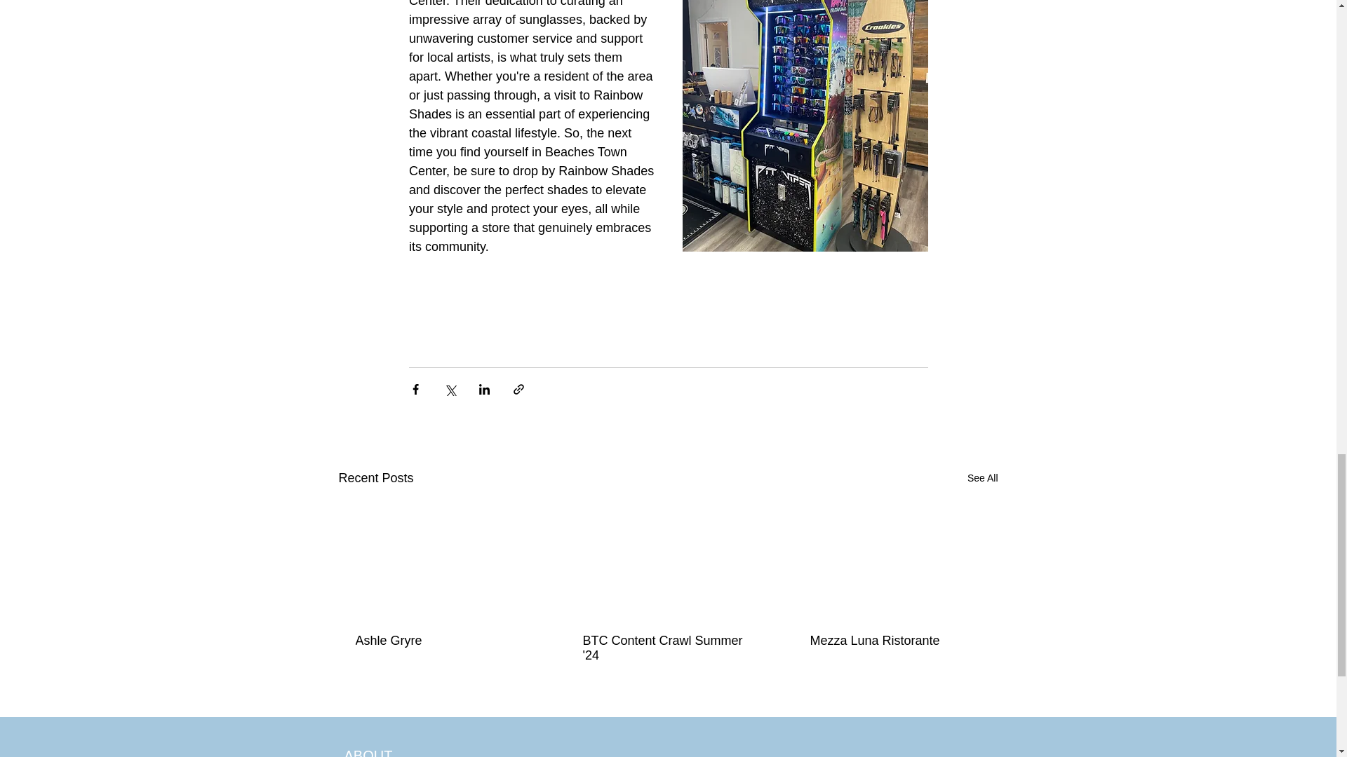  Describe the element at coordinates (440, 641) in the screenshot. I see `Ashle Gryre` at that location.